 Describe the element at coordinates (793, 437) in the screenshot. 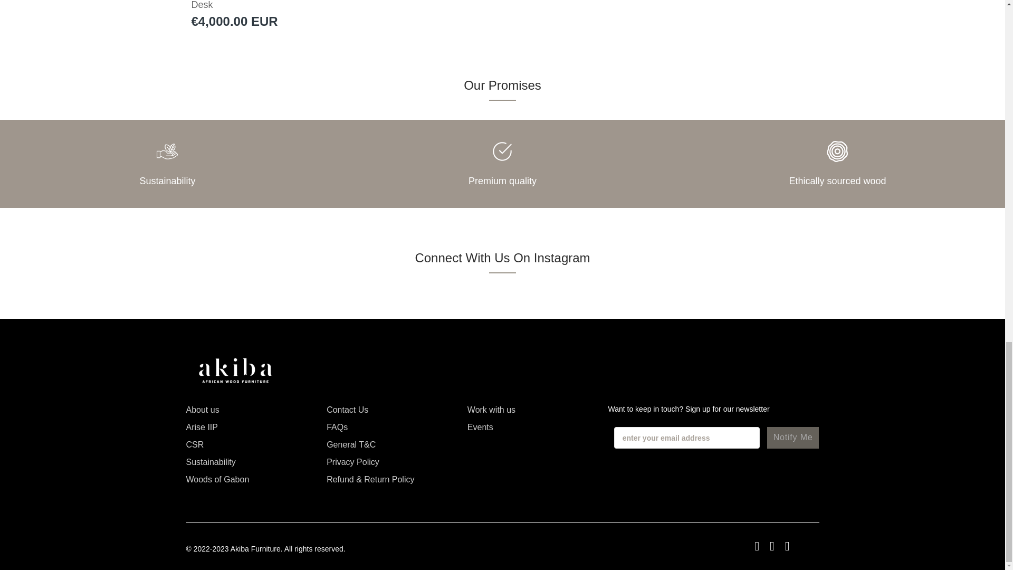

I see `Notify Me` at that location.